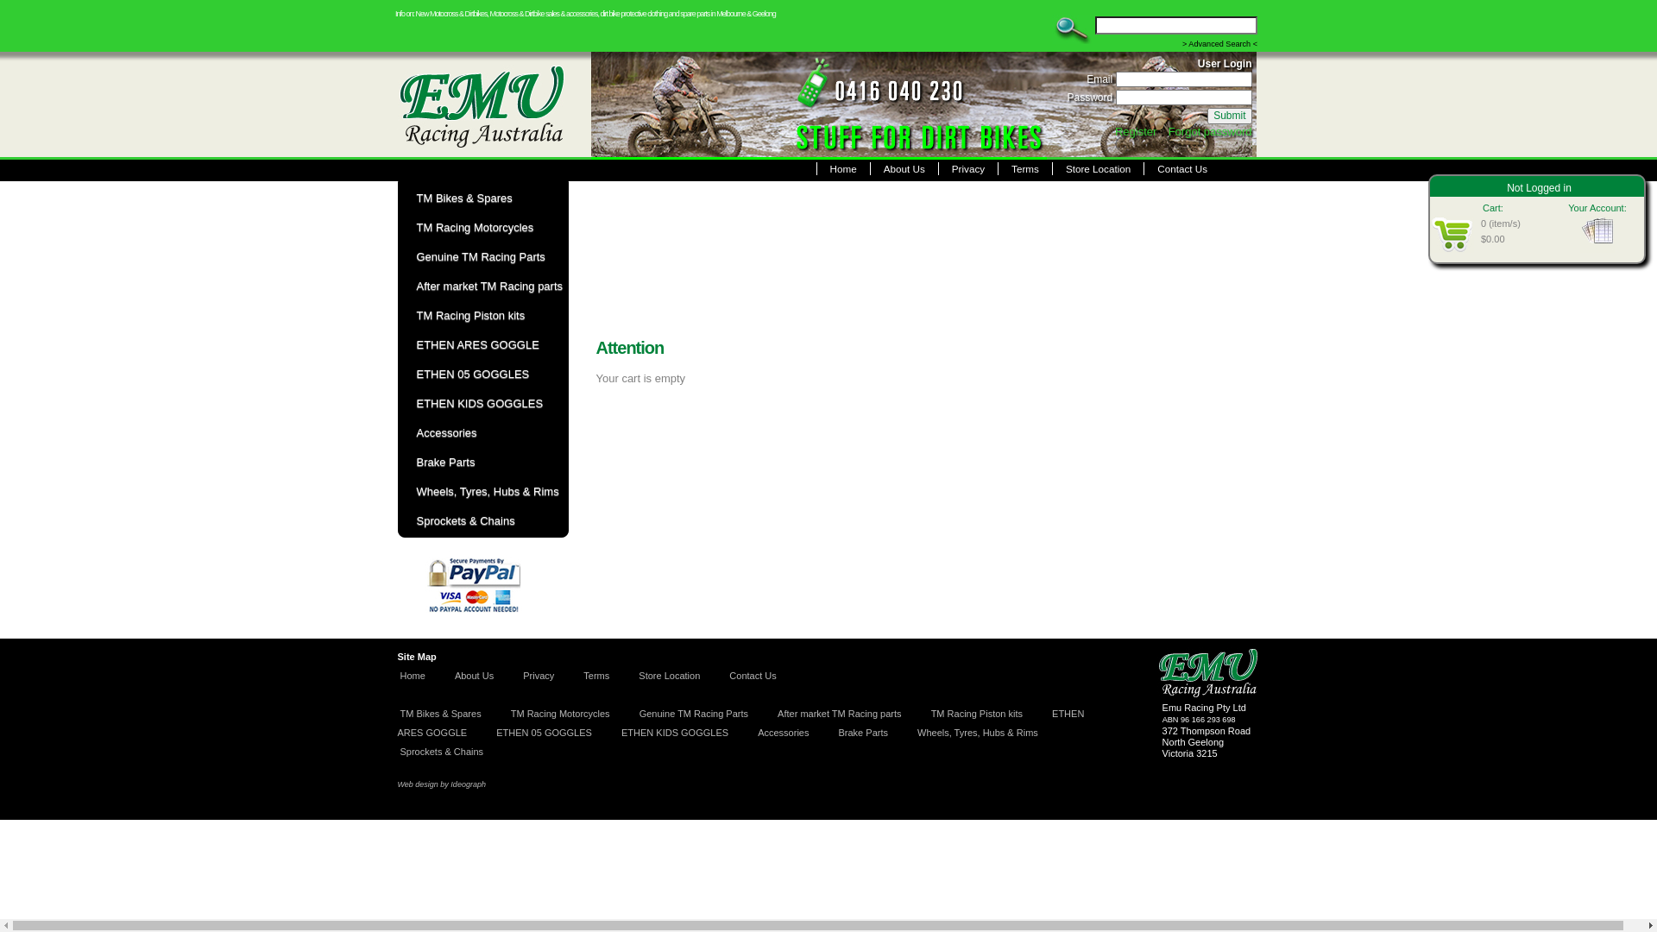 This screenshot has width=1657, height=932. I want to click on After market TM Racing parts, so click(839, 722).